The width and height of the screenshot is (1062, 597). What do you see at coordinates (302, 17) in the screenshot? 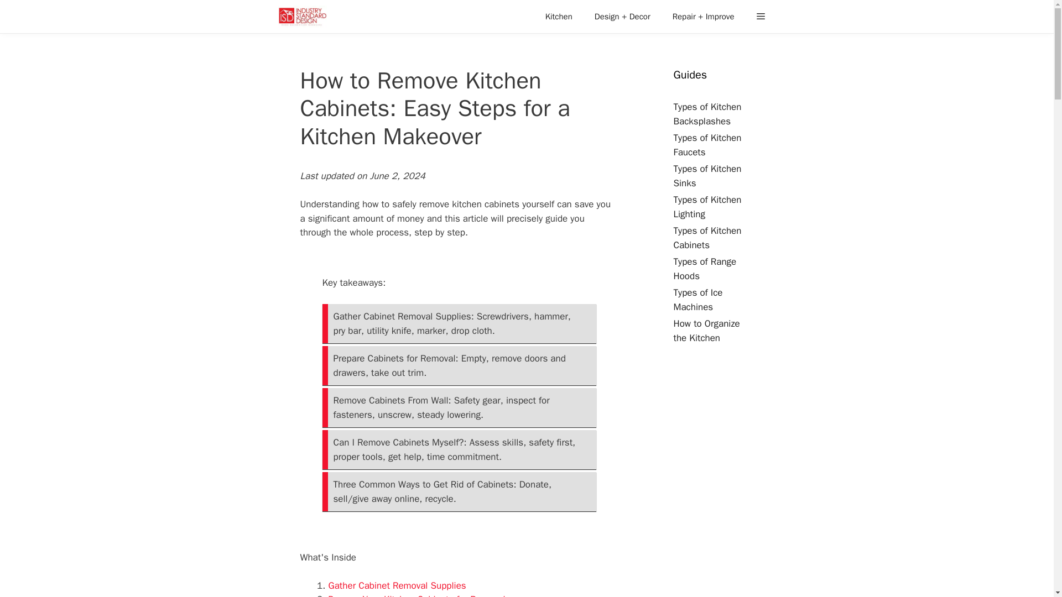
I see `Industry Standard Design` at bounding box center [302, 17].